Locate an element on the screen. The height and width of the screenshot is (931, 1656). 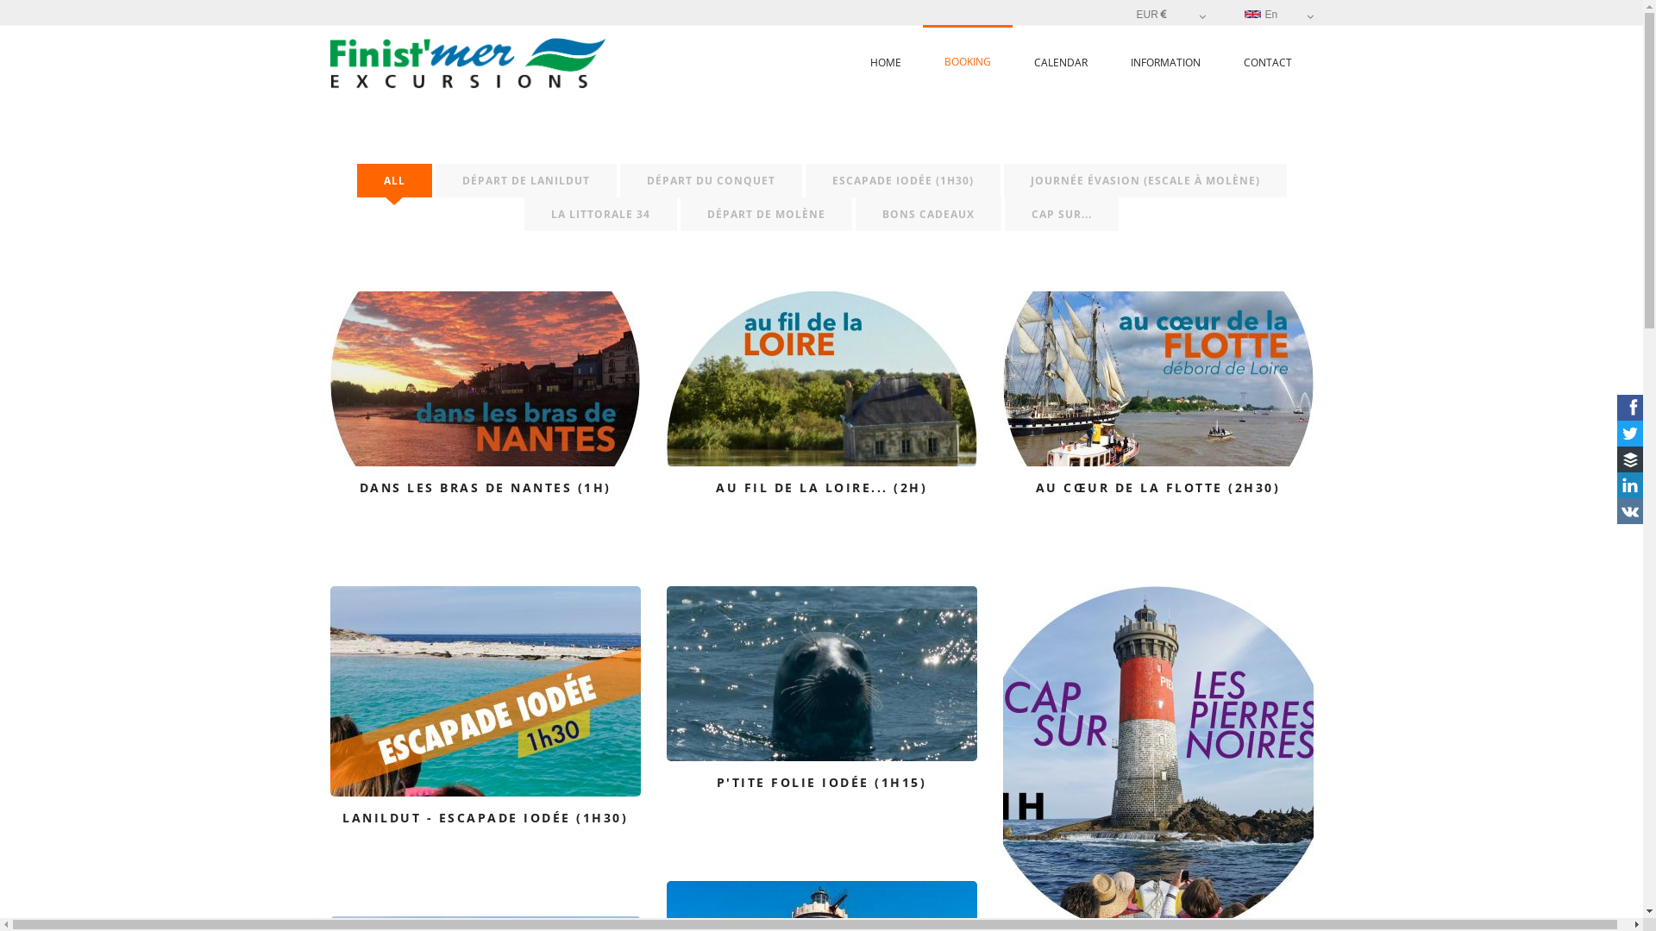
LA LITTORALE 34 is located at coordinates (600, 214).